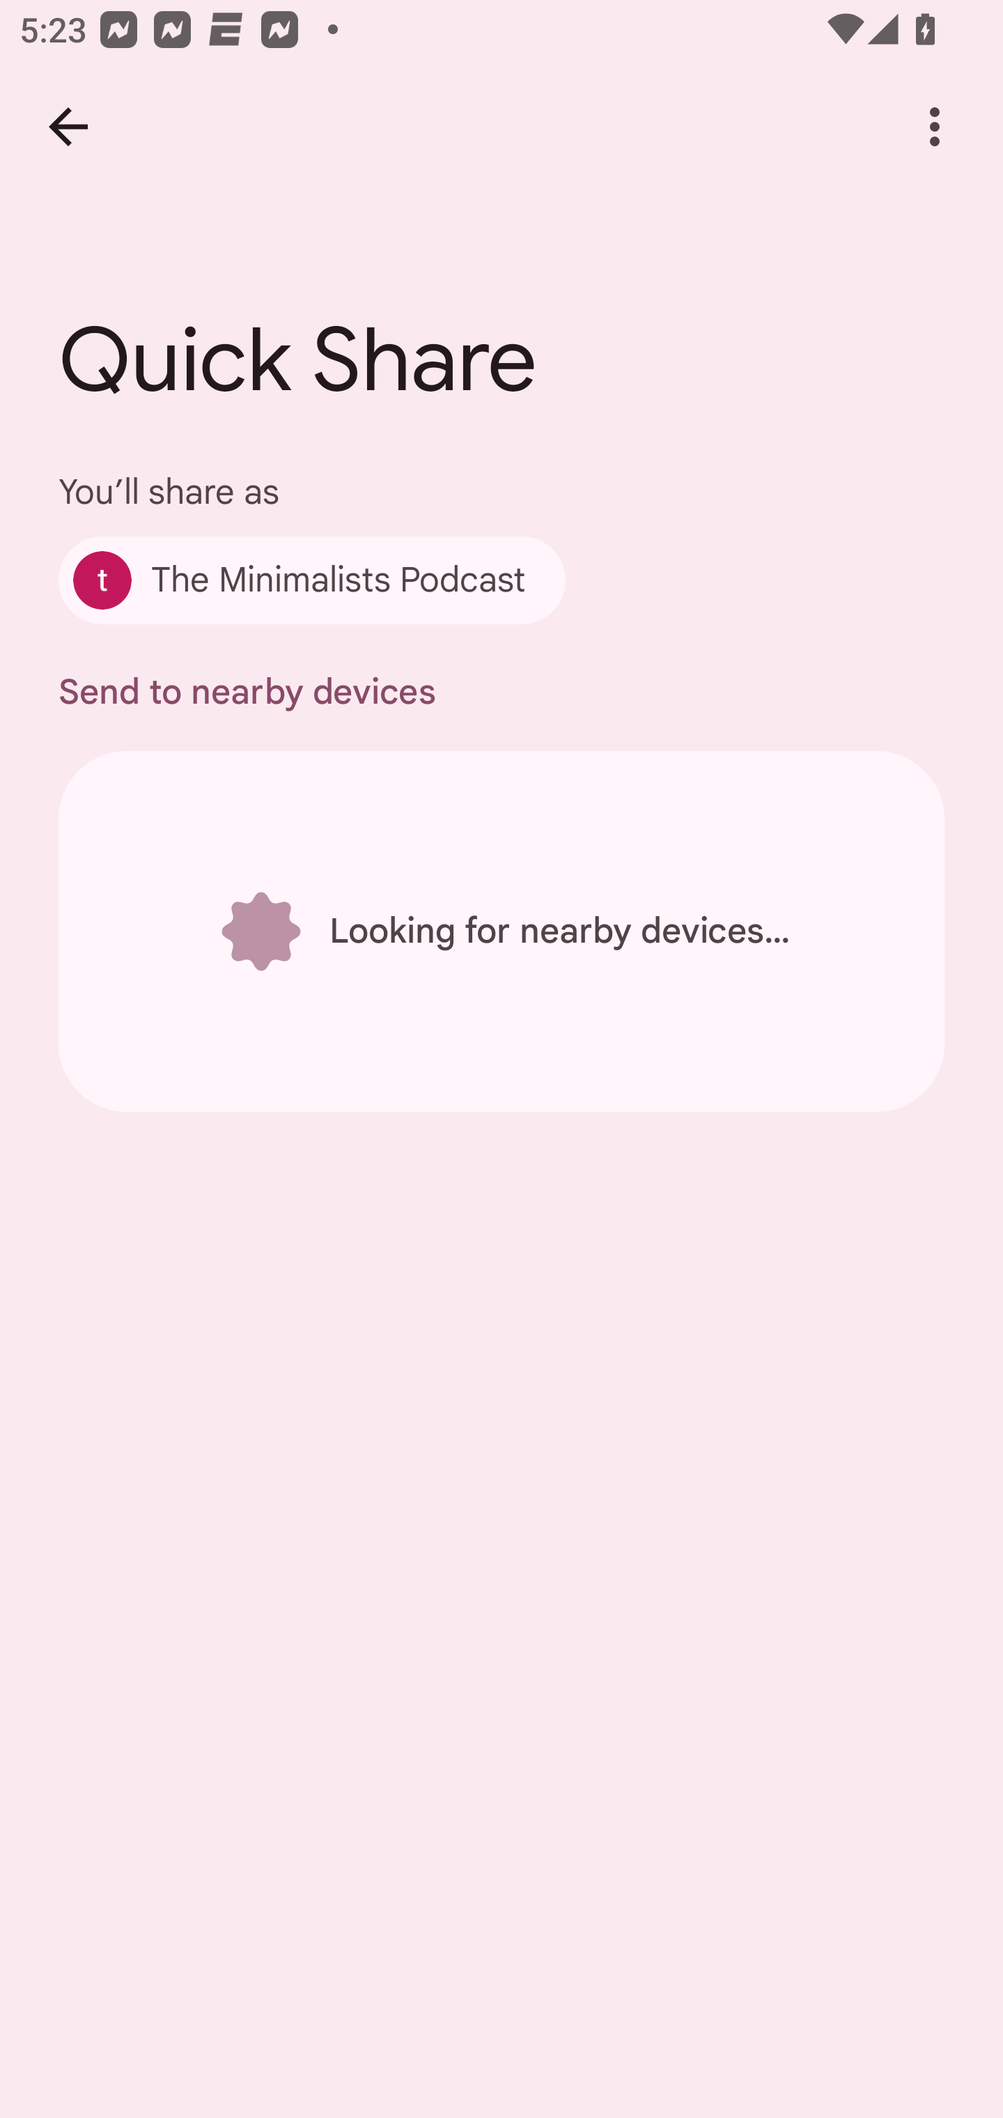  What do you see at coordinates (68, 127) in the screenshot?
I see `Back` at bounding box center [68, 127].